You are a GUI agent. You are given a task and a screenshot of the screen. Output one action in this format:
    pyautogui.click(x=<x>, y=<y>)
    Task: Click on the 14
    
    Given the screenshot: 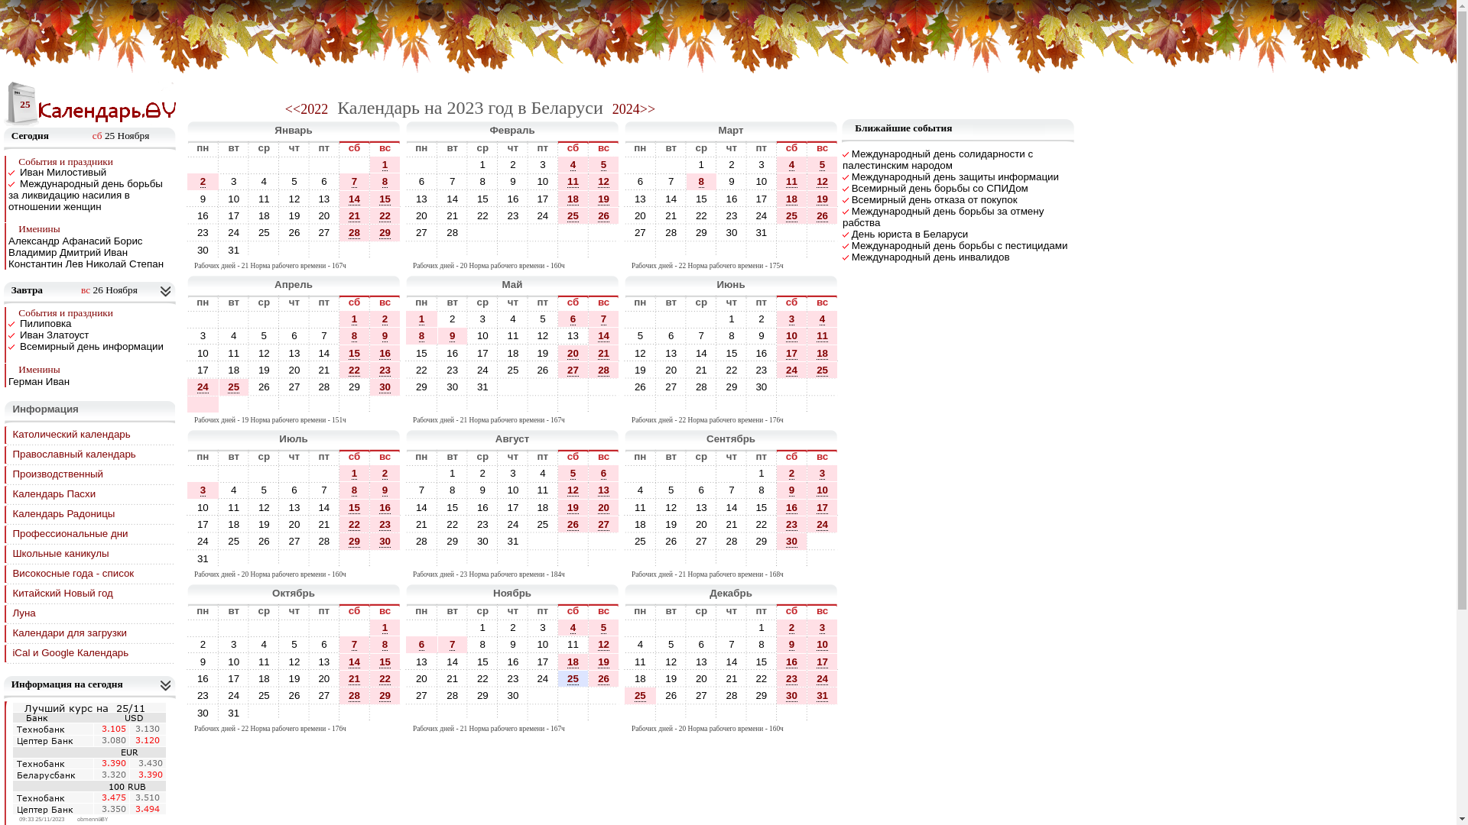 What is the action you would take?
    pyautogui.click(x=453, y=199)
    